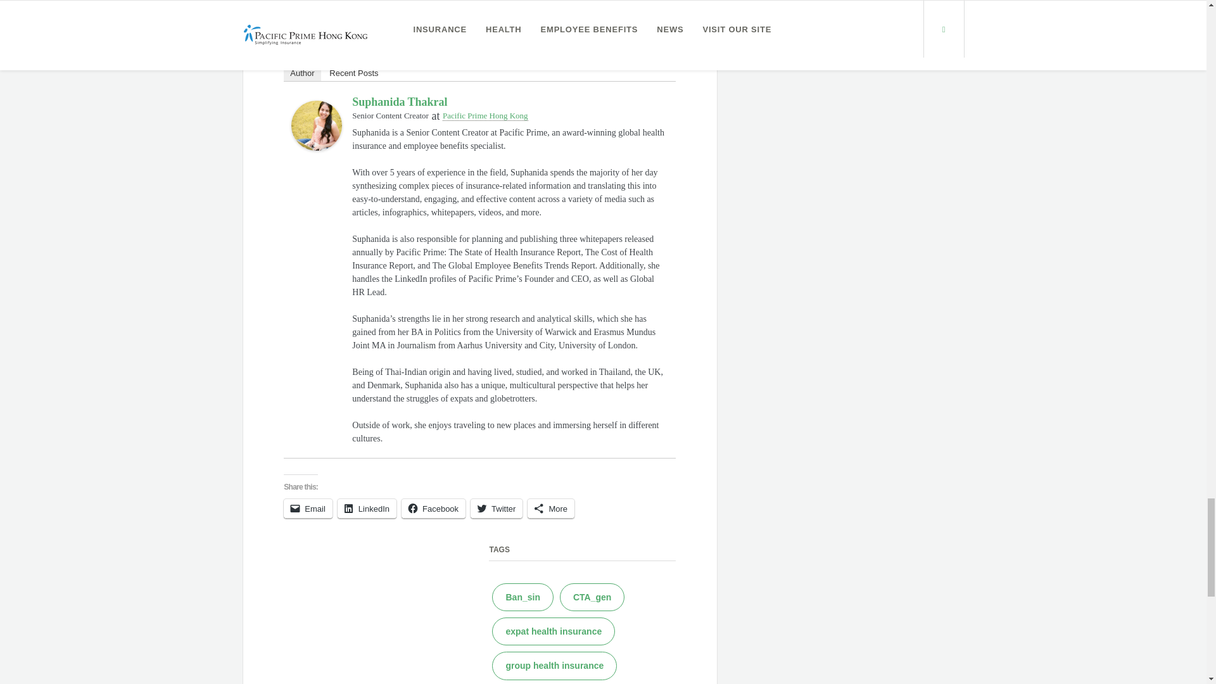  What do you see at coordinates (317, 124) in the screenshot?
I see `Suphanida Thakral` at bounding box center [317, 124].